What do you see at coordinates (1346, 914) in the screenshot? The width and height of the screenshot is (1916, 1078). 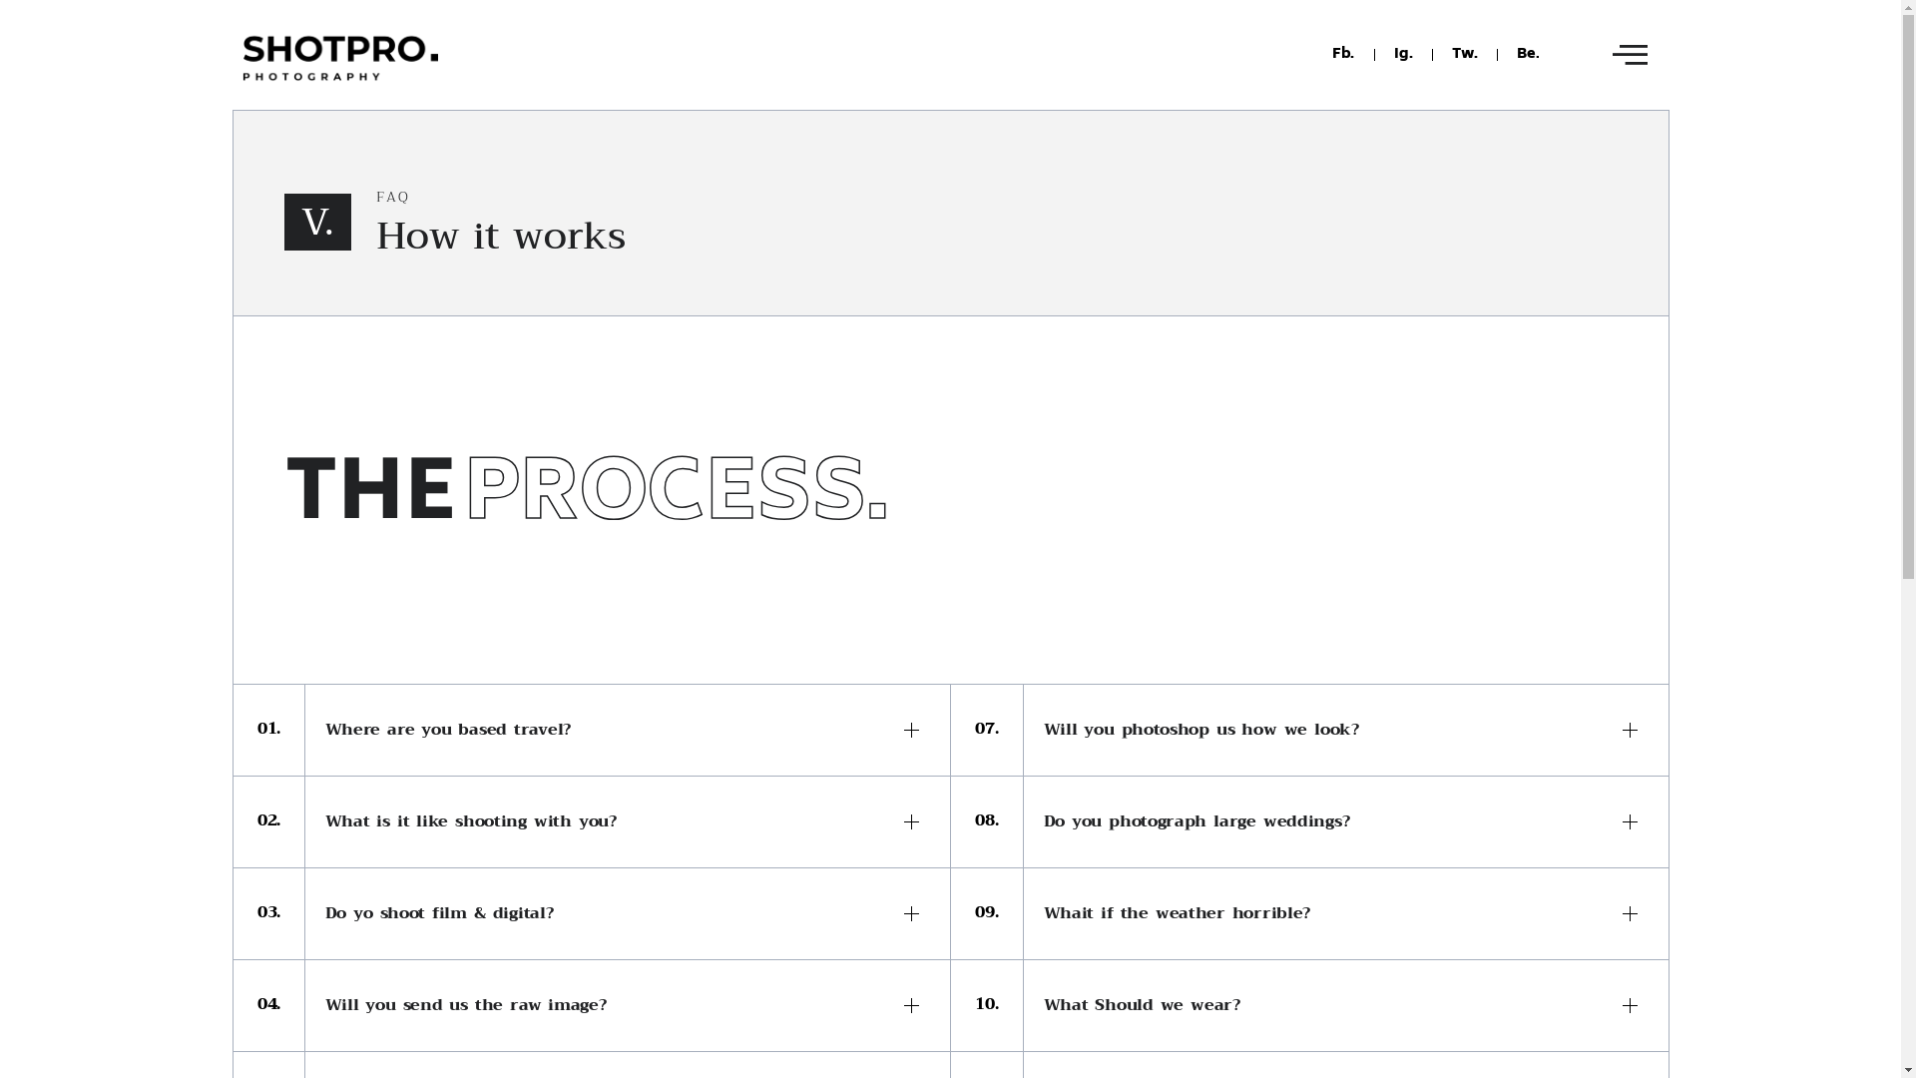 I see `Whait if the weather horrible?` at bounding box center [1346, 914].